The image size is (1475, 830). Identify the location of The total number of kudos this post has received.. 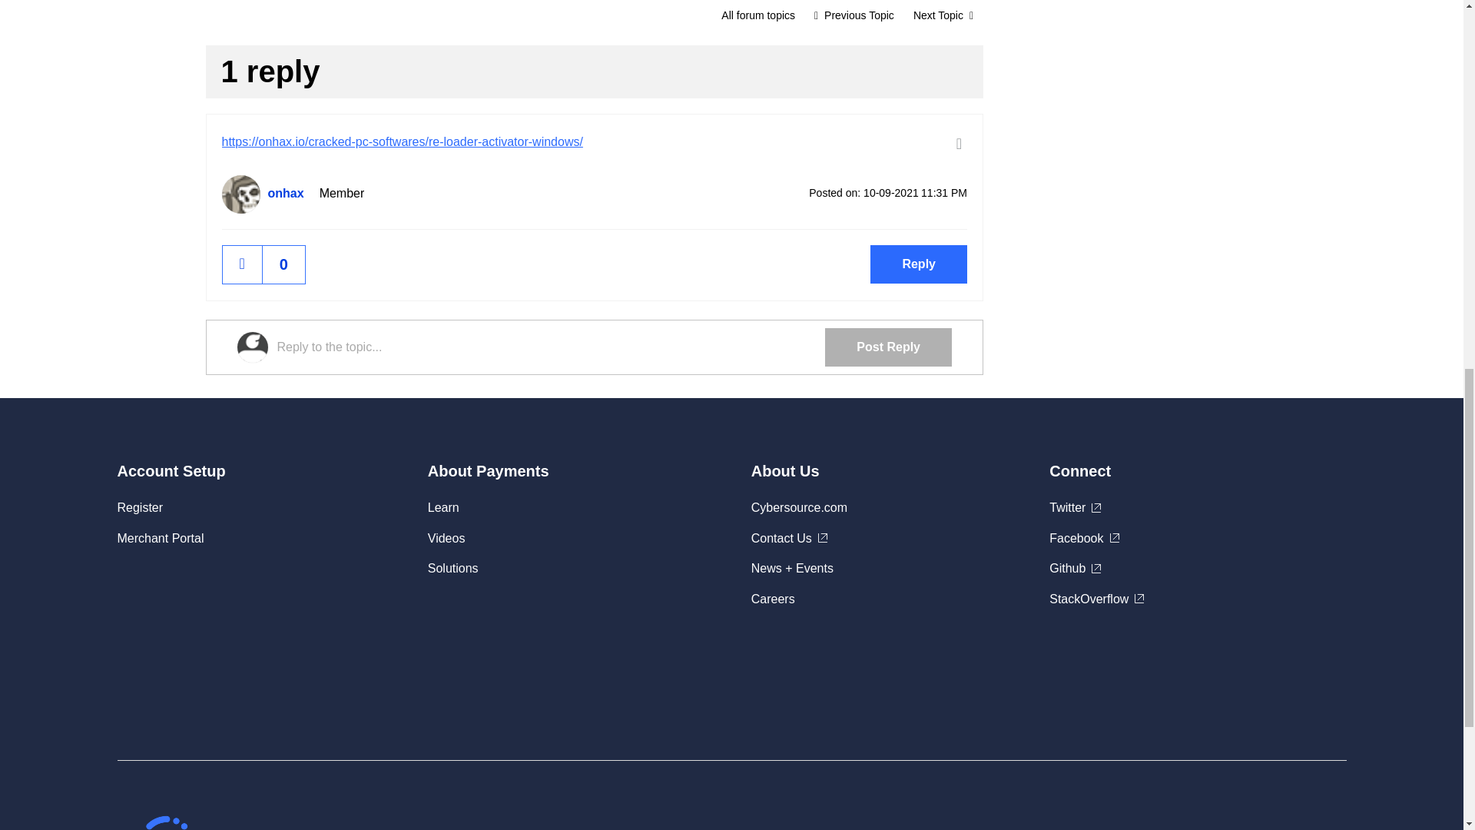
(283, 264).